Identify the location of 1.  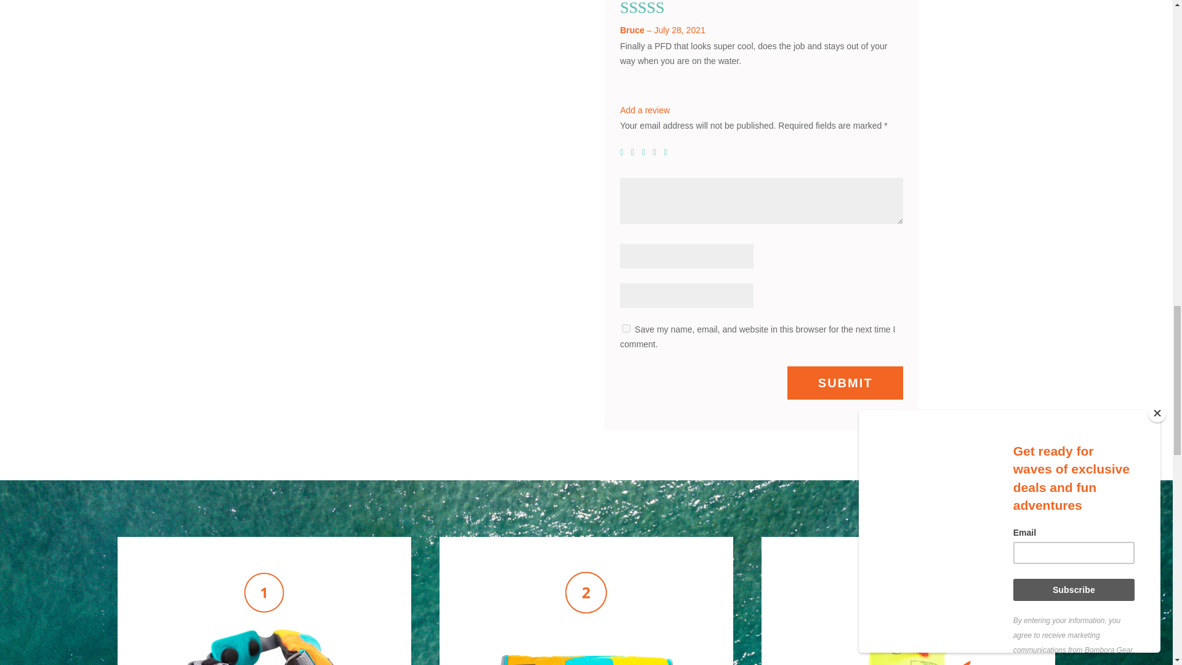
(263, 610).